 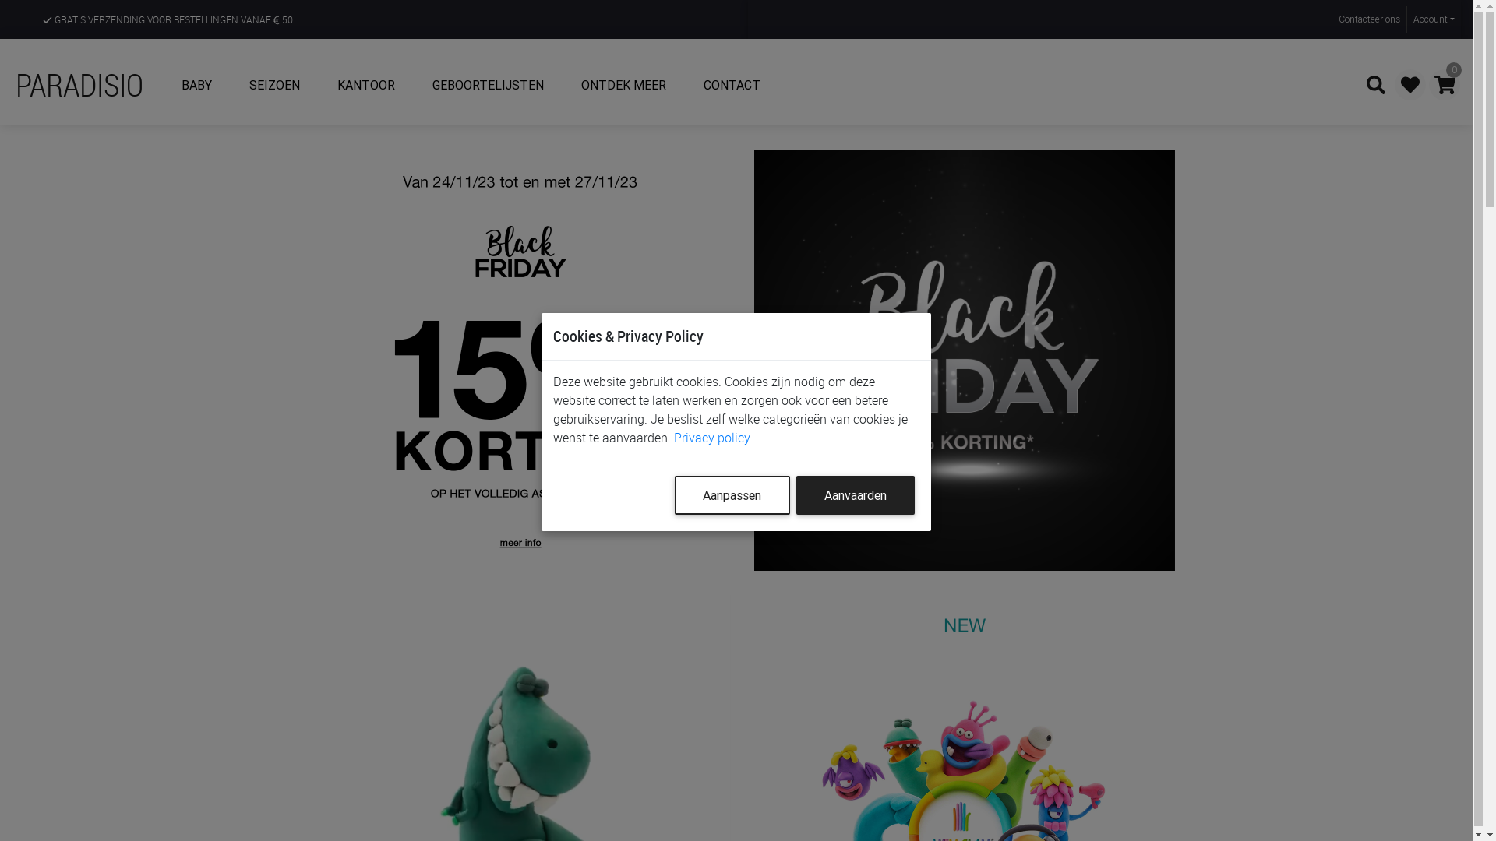 What do you see at coordinates (488, 85) in the screenshot?
I see `GEBOORTELIJSTEN` at bounding box center [488, 85].